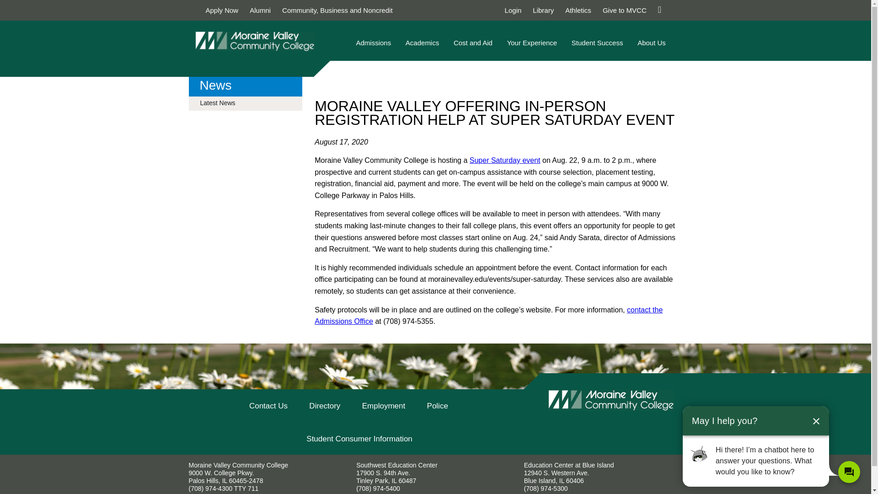 Image resolution: width=878 pixels, height=494 pixels. What do you see at coordinates (578, 10) in the screenshot?
I see `Athletics` at bounding box center [578, 10].